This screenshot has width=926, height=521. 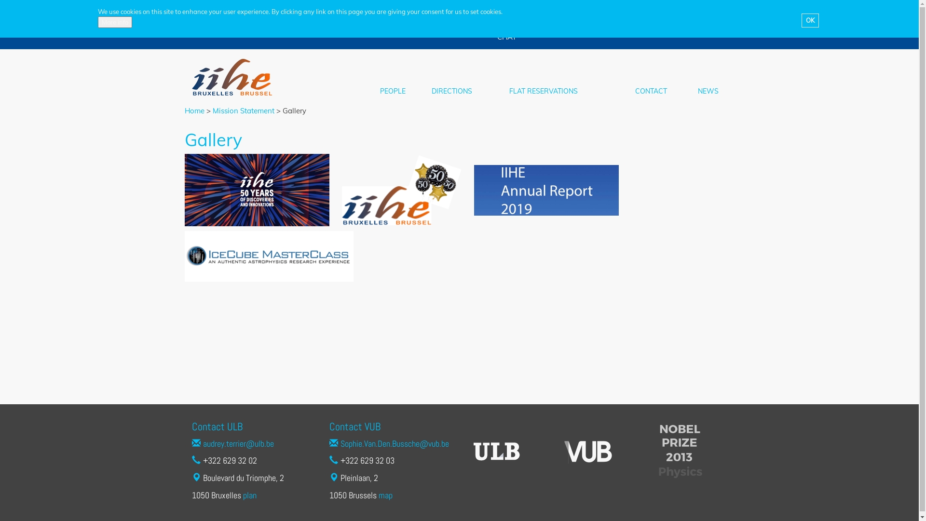 What do you see at coordinates (393, 91) in the screenshot?
I see `PEOPLE` at bounding box center [393, 91].